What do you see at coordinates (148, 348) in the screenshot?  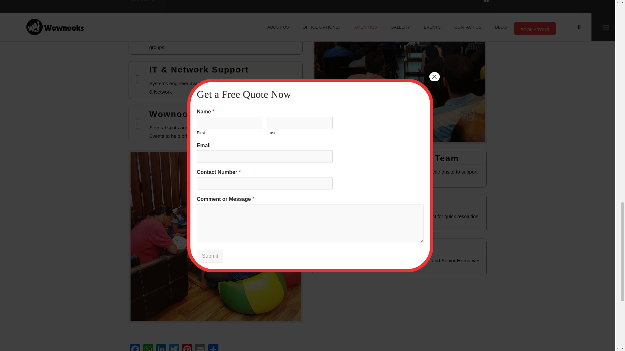 I see `WhatsApp` at bounding box center [148, 348].